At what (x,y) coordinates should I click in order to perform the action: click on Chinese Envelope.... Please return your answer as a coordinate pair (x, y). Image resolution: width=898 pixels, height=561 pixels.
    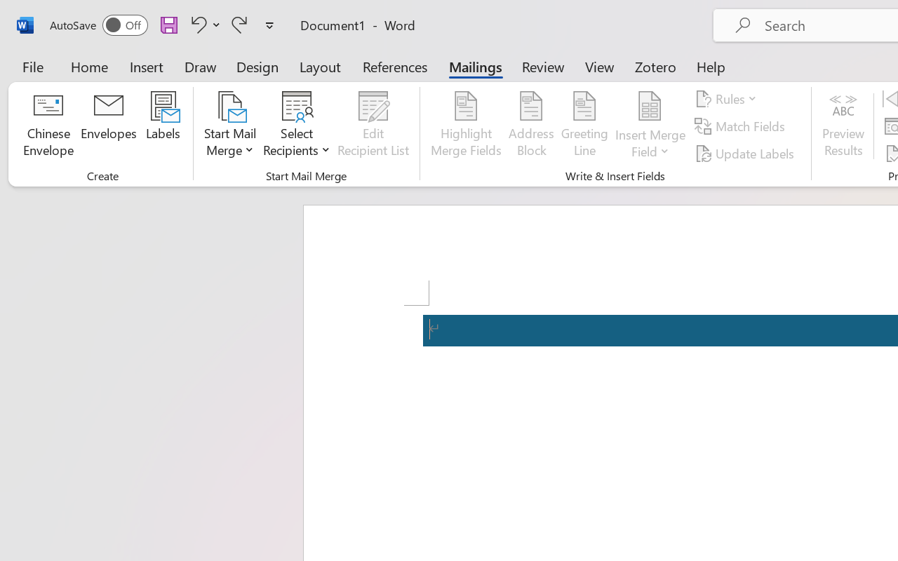
    Looking at the image, I should click on (48, 126).